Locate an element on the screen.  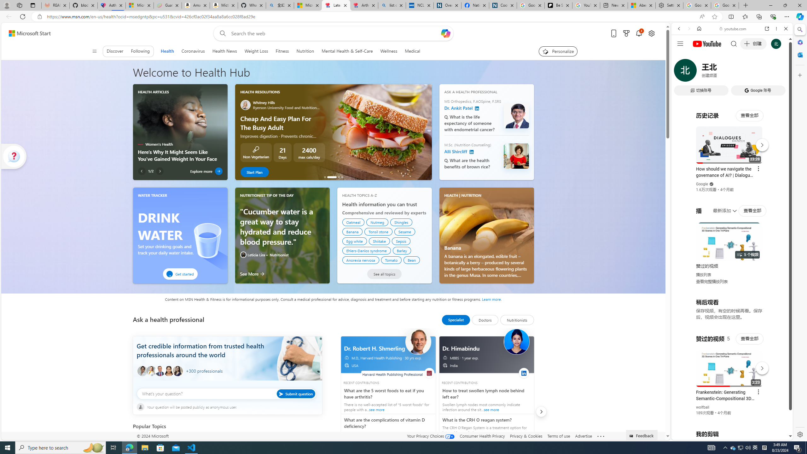
Submit question is located at coordinates (296, 393).